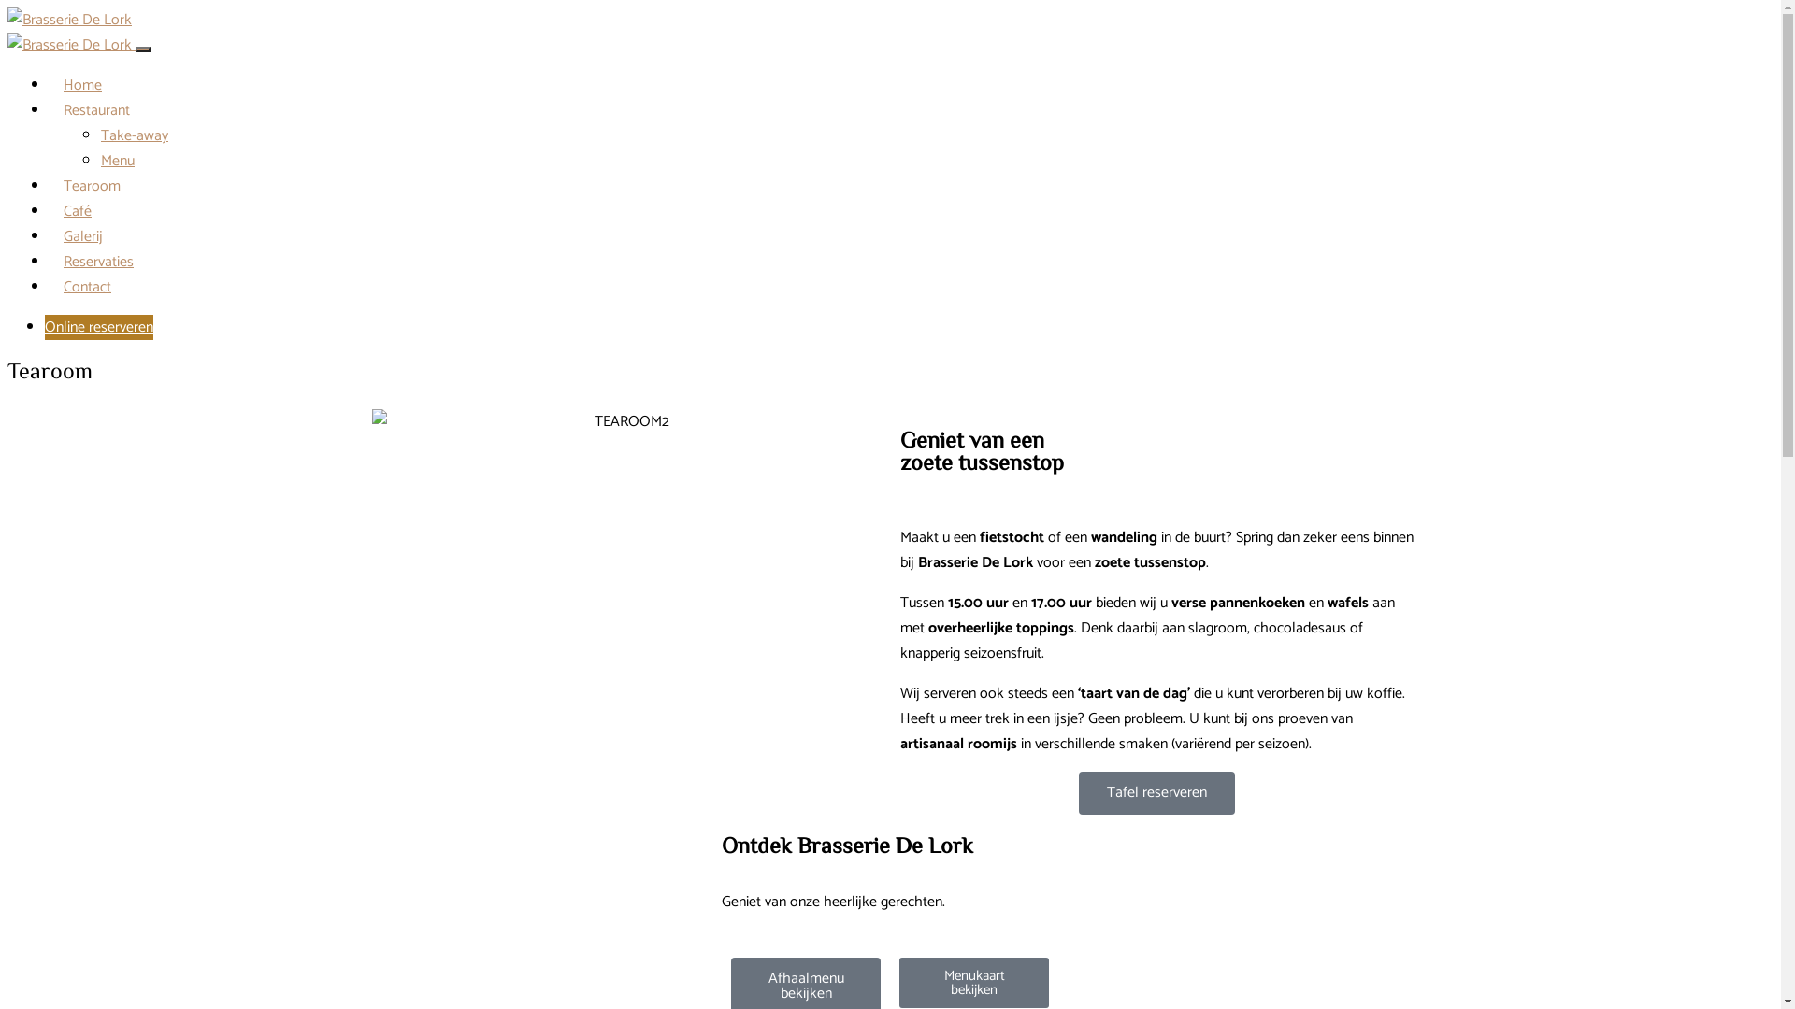 The image size is (1795, 1009). I want to click on Galerij, so click(83, 237).